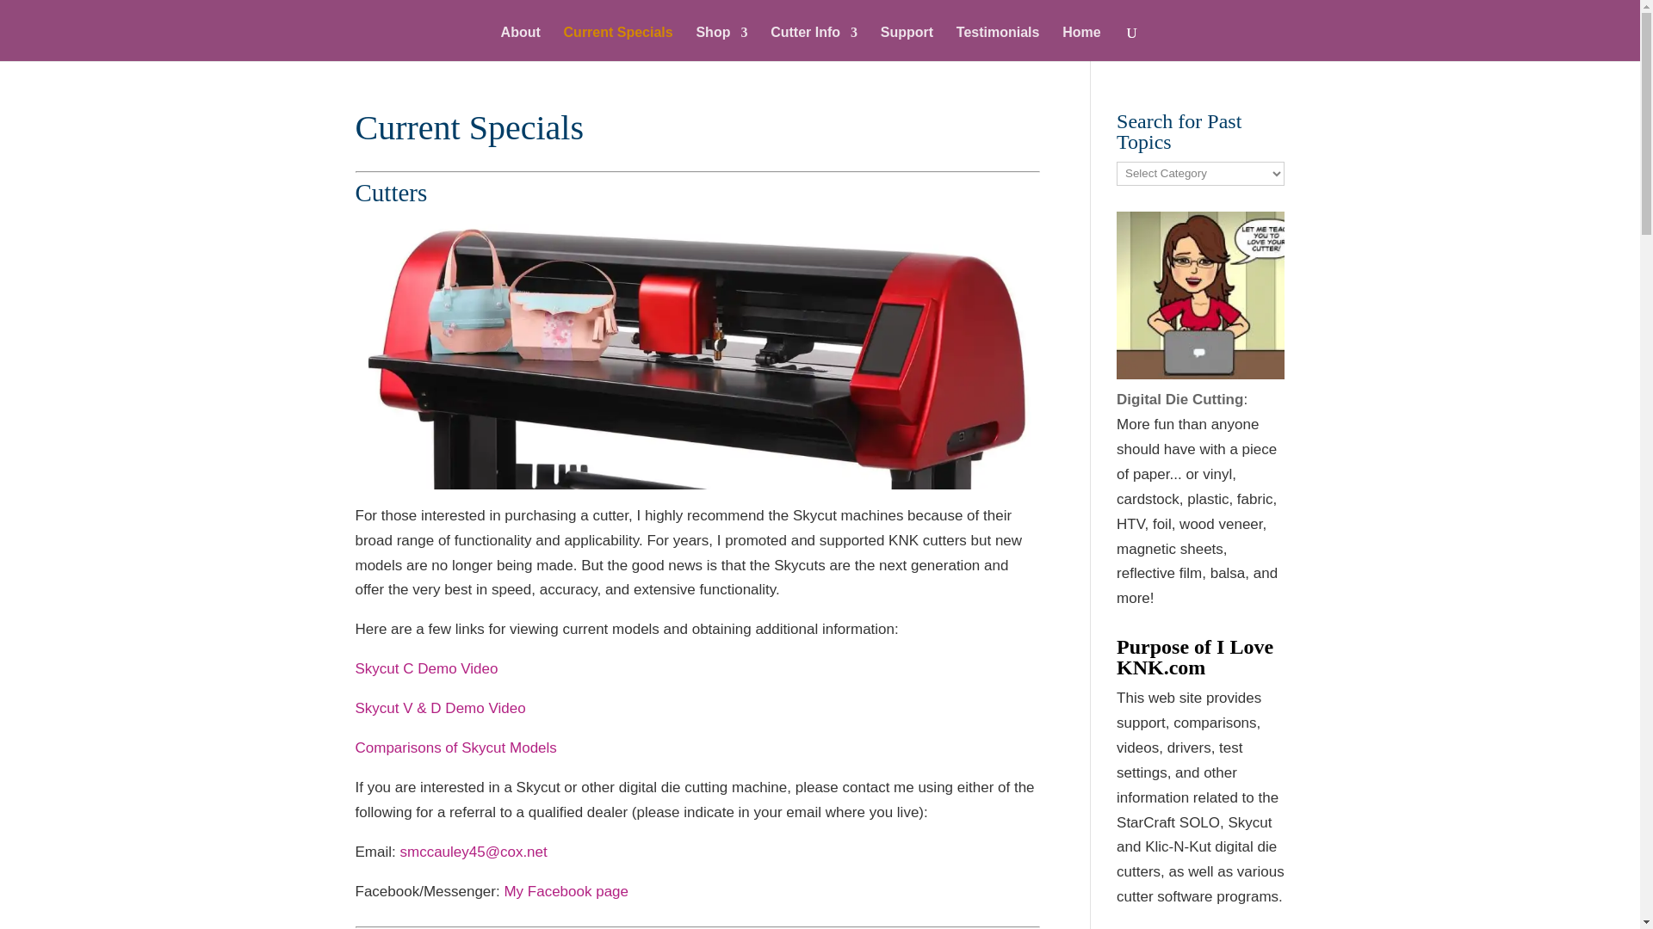 The image size is (1653, 929). I want to click on Cutter Info, so click(814, 44).